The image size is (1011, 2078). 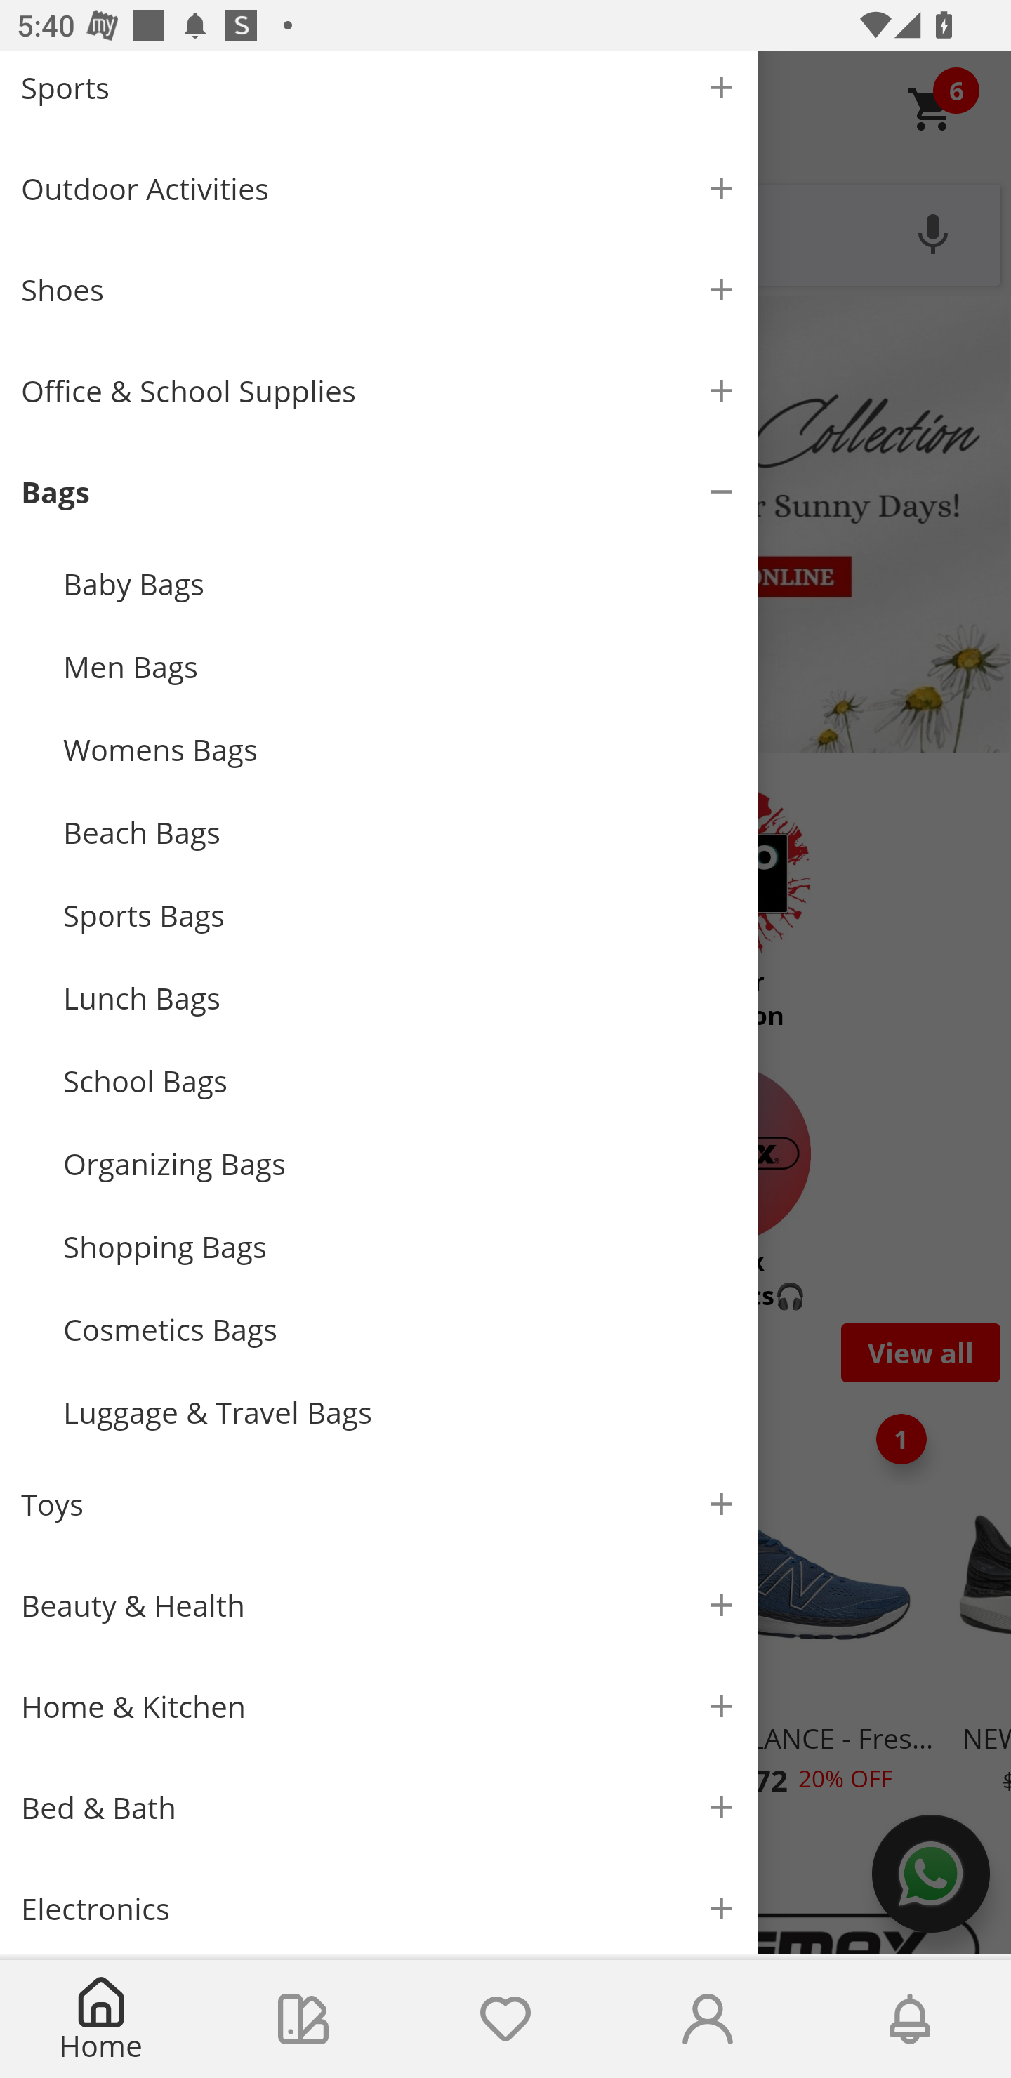 I want to click on Notifications, so click(x=910, y=2019).